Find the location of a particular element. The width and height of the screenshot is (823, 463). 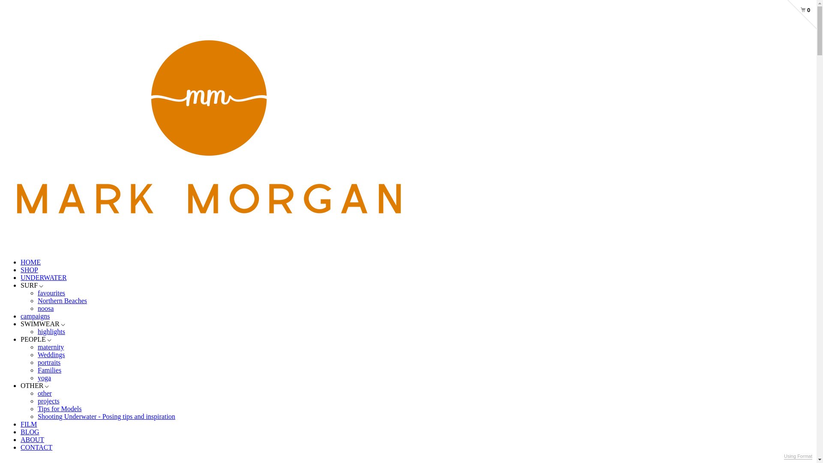

Weddings is located at coordinates (51, 355).